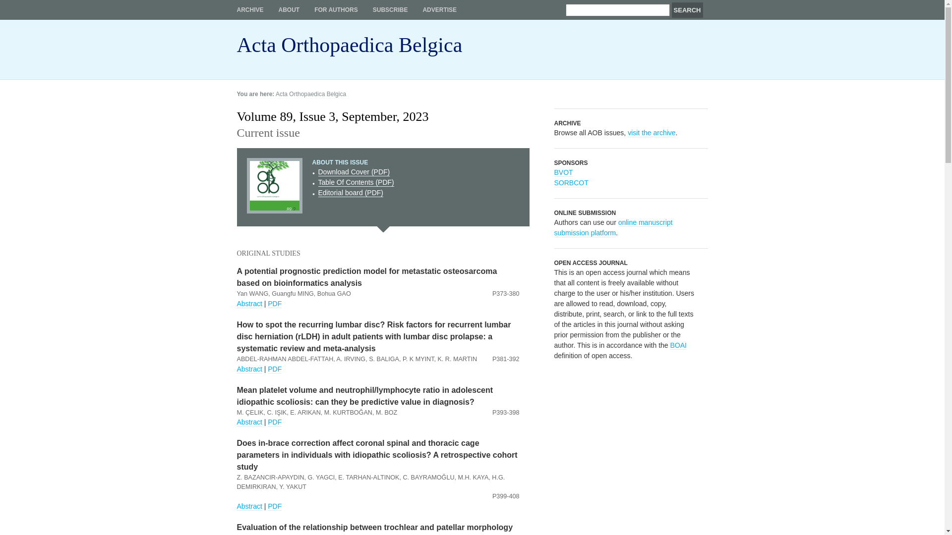  Describe the element at coordinates (250, 304) in the screenshot. I see `Abstract` at that location.